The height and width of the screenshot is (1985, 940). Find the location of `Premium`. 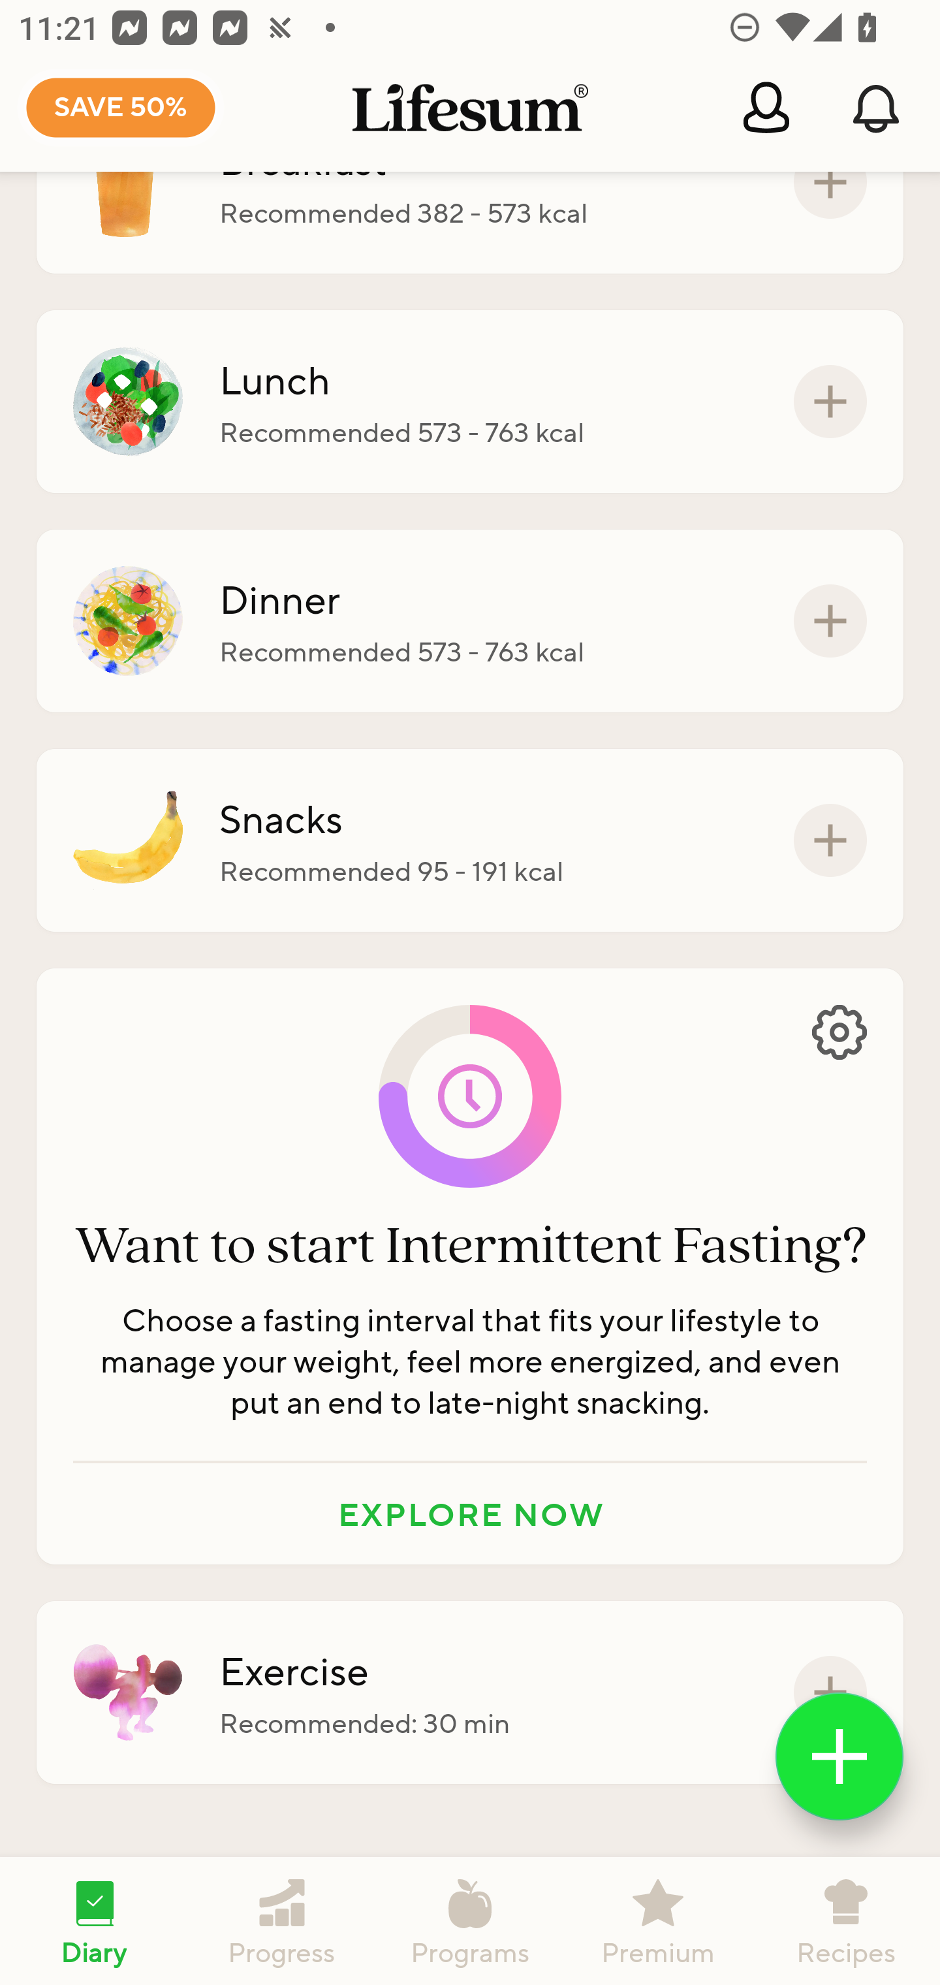

Premium is located at coordinates (658, 1921).